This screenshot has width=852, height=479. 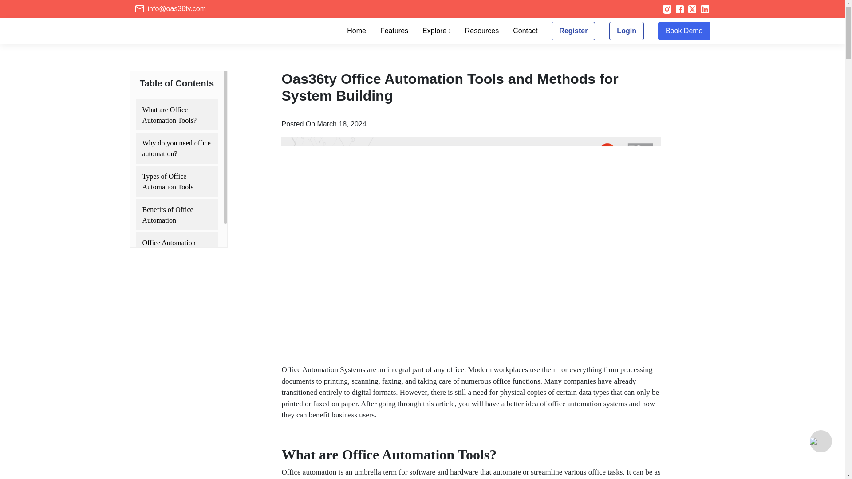 What do you see at coordinates (394, 31) in the screenshot?
I see `Features` at bounding box center [394, 31].